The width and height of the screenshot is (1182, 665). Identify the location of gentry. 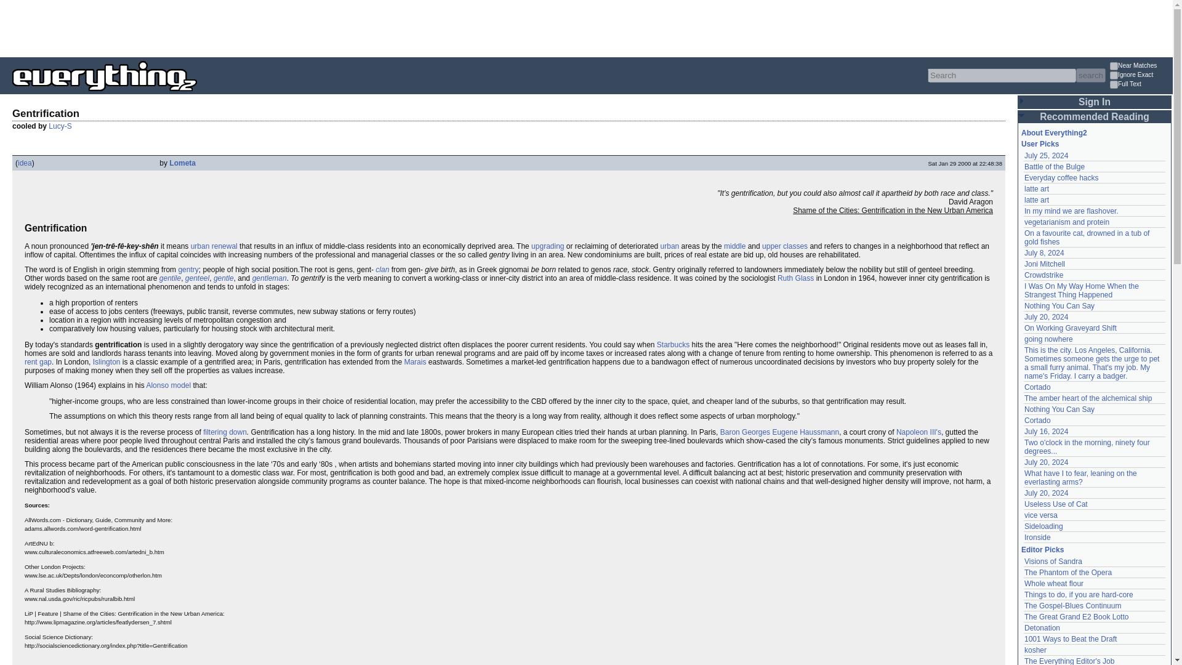
(188, 269).